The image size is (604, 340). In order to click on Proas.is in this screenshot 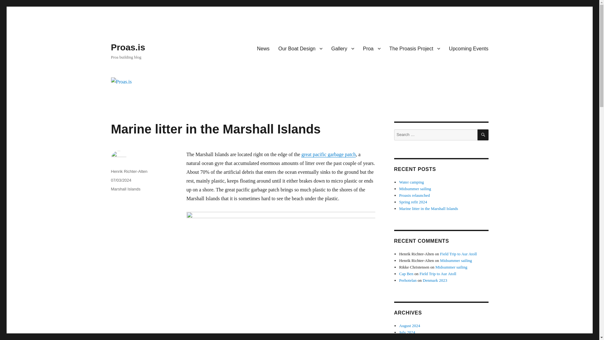, I will do `click(128, 47)`.